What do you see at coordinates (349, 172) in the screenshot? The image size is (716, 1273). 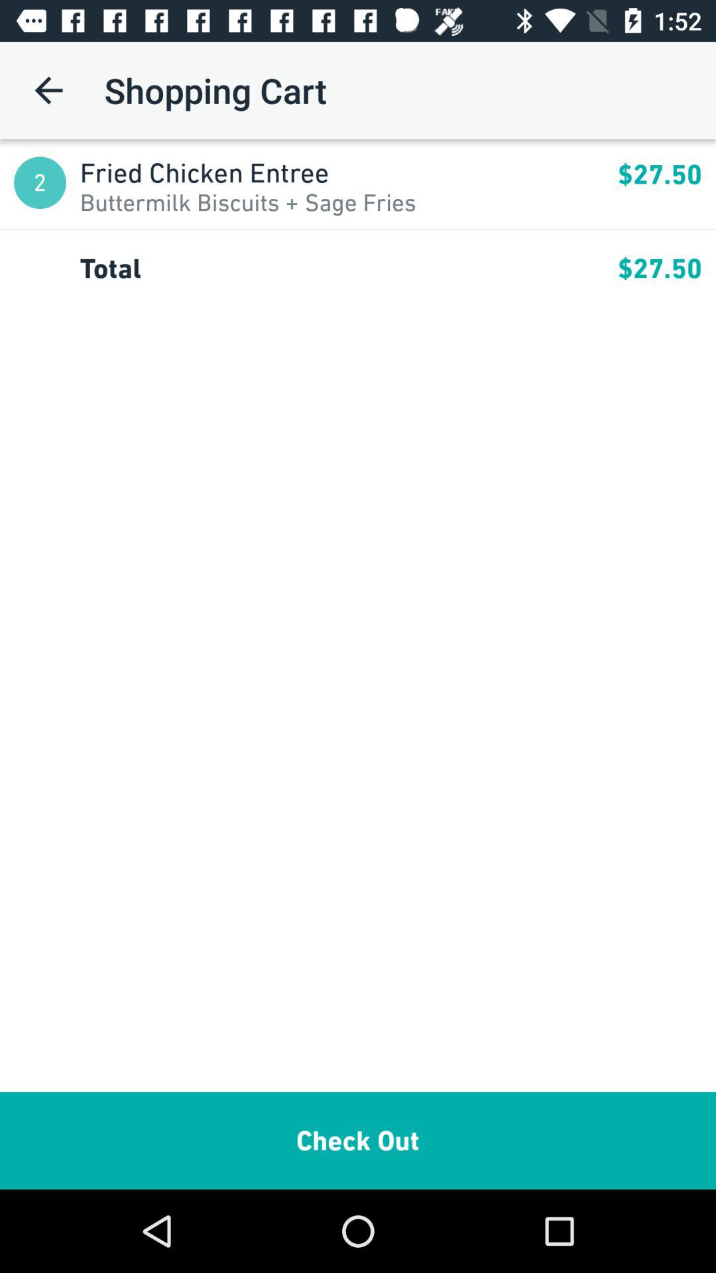 I see `swipe to fried chicken entree` at bounding box center [349, 172].